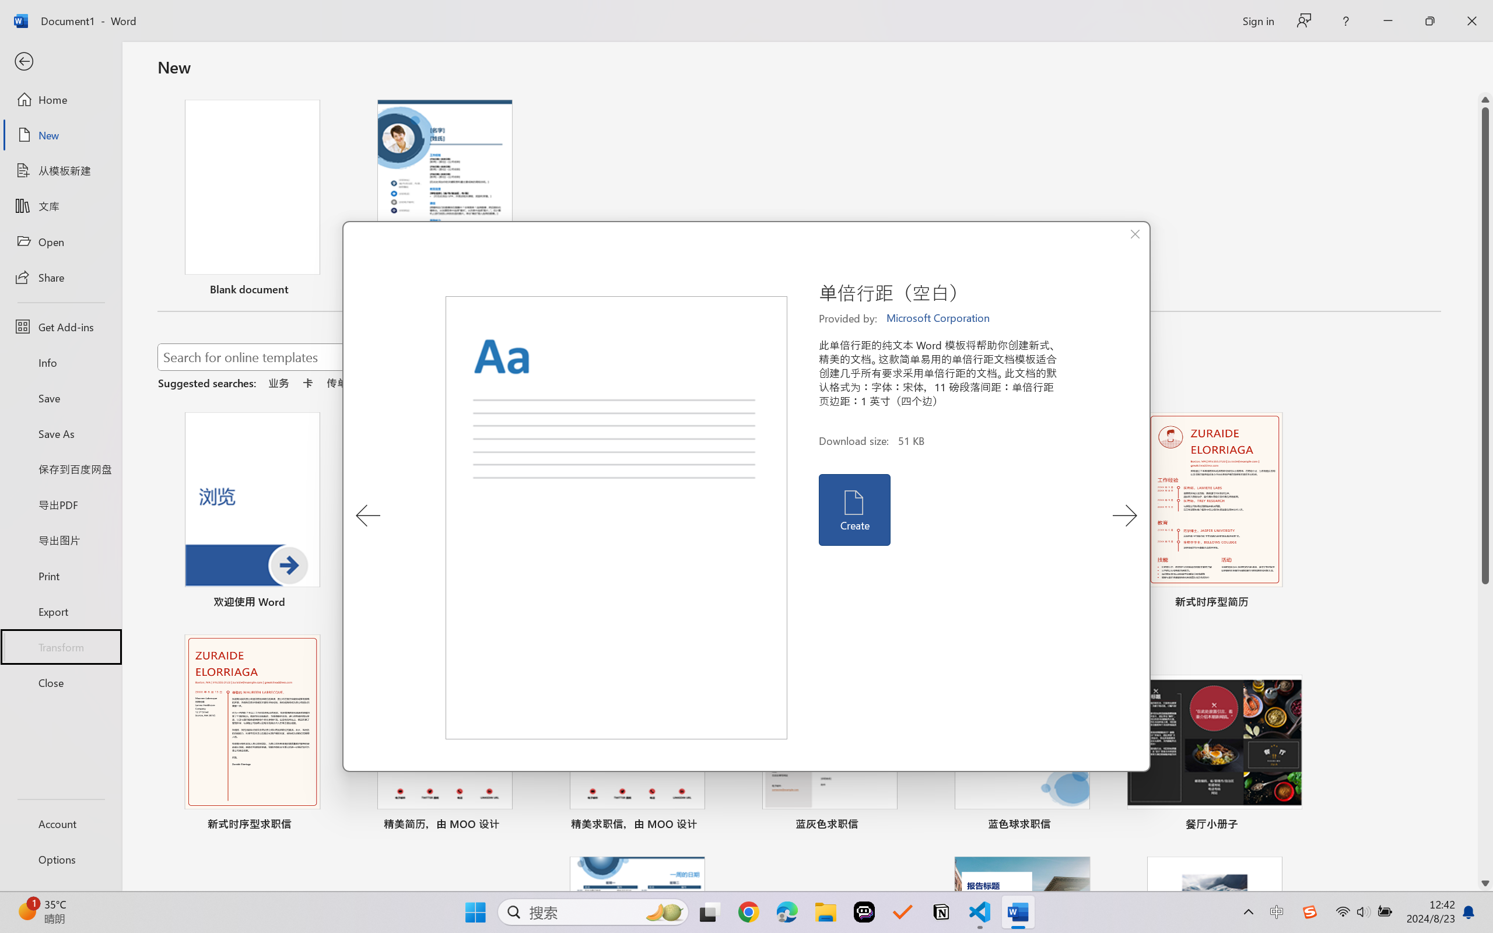 The image size is (1493, 933). Describe the element at coordinates (1485, 883) in the screenshot. I see `Line down` at that location.